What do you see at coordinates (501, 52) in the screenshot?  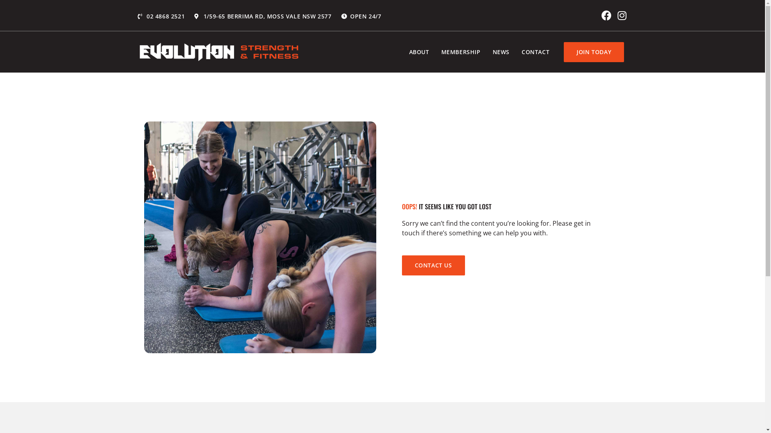 I see `NEWS` at bounding box center [501, 52].